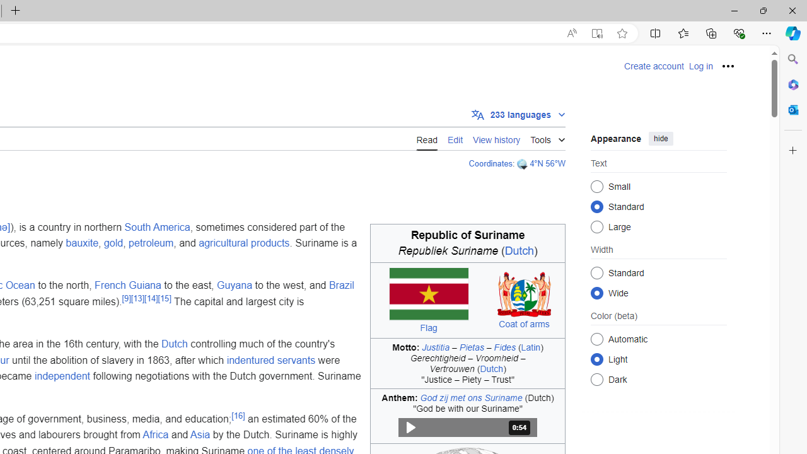 This screenshot has width=807, height=454. What do you see at coordinates (547, 137) in the screenshot?
I see `Tools` at bounding box center [547, 137].